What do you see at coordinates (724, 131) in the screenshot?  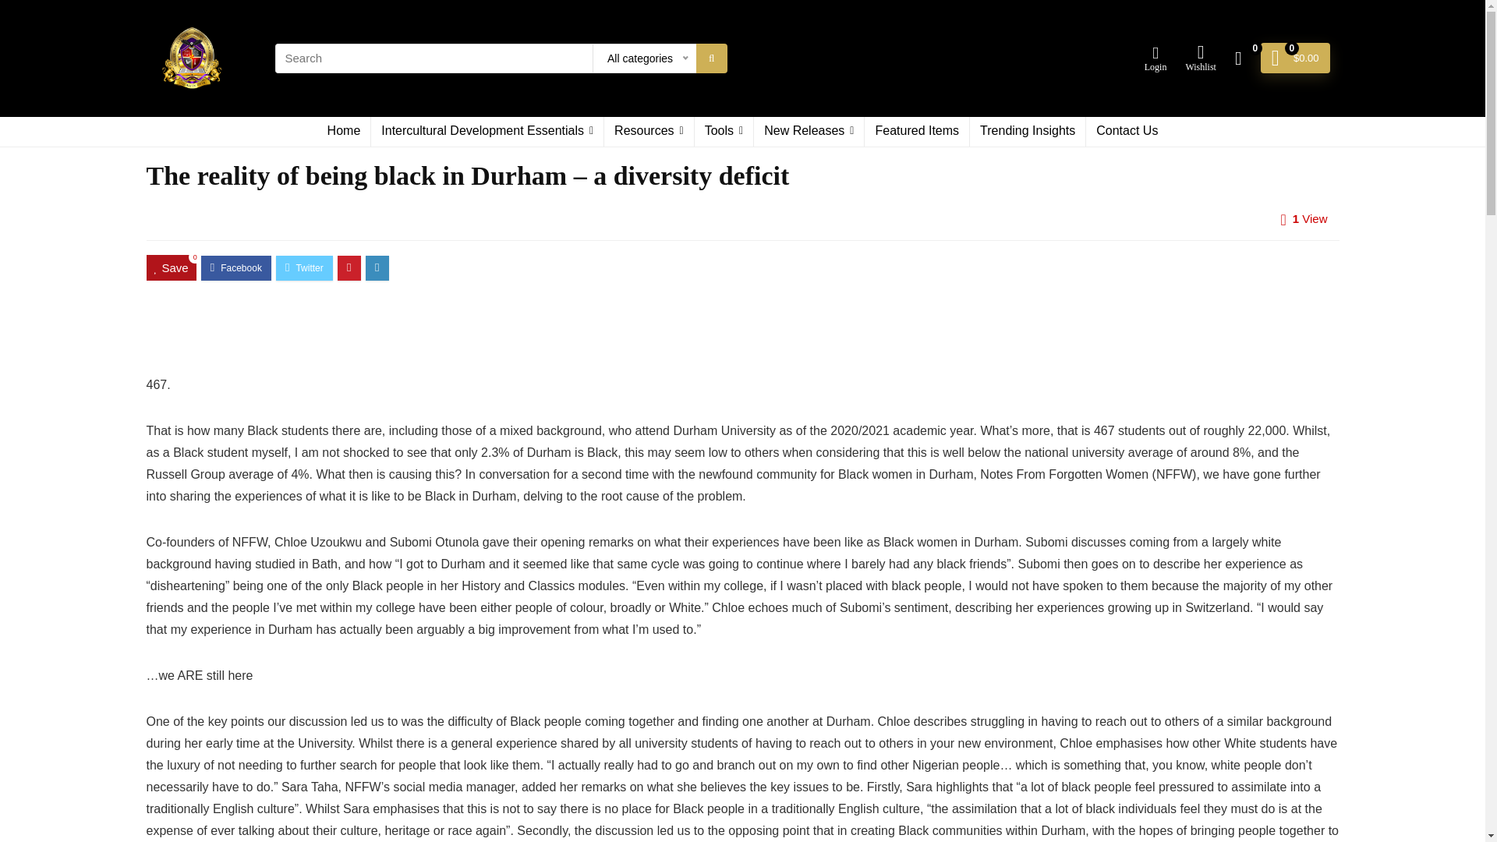 I see `Tools` at bounding box center [724, 131].